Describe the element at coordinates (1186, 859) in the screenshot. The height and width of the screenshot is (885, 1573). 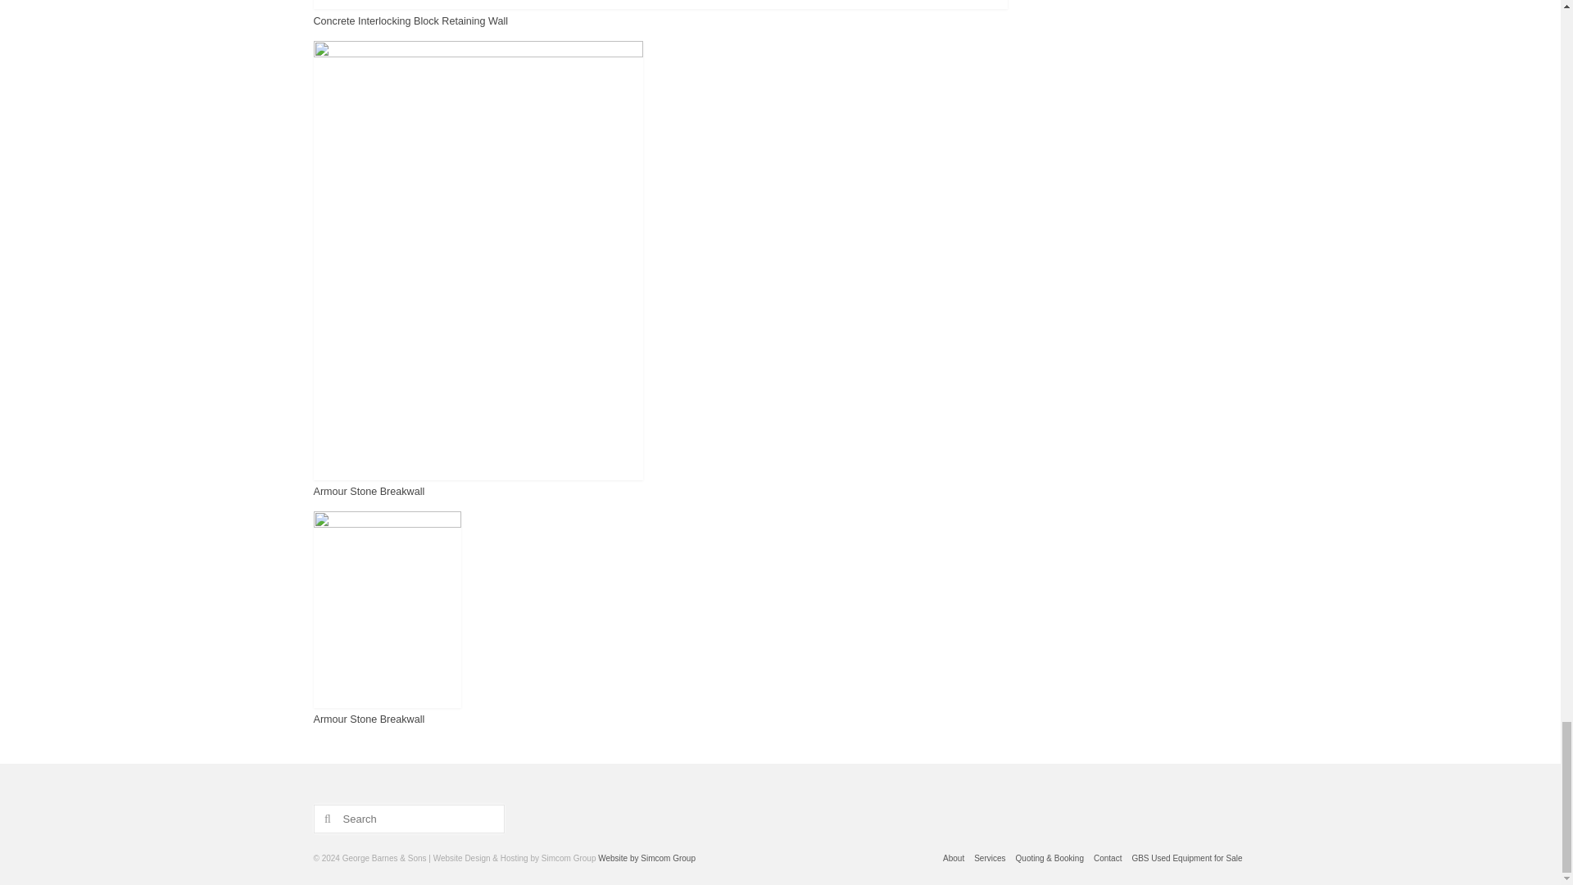
I see `GBS Used Equipment for Sale` at that location.